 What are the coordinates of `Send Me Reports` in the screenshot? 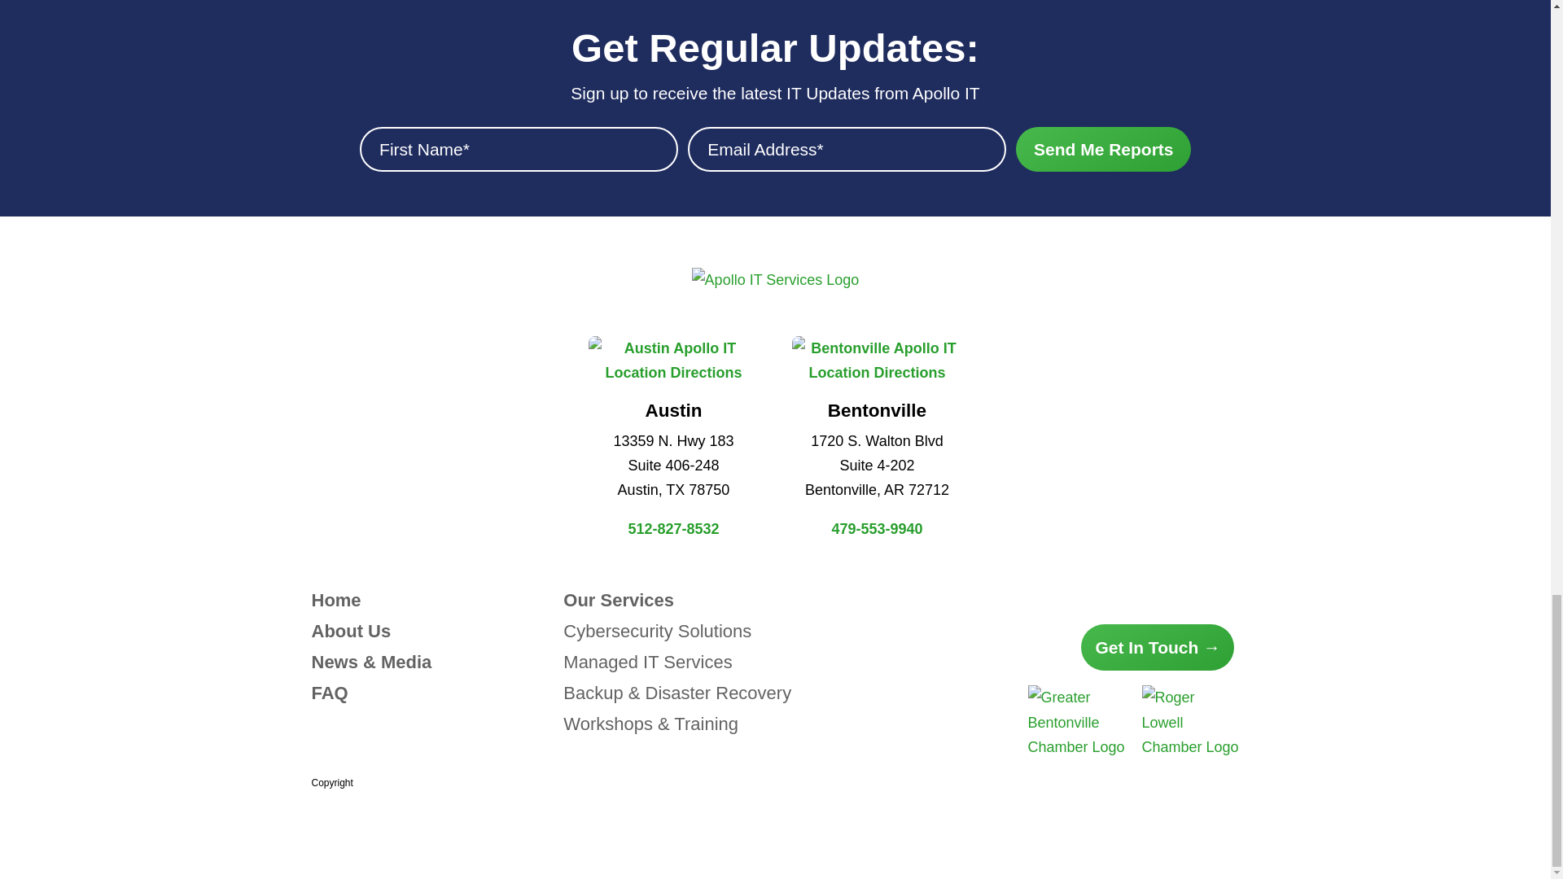 It's located at (1104, 148).